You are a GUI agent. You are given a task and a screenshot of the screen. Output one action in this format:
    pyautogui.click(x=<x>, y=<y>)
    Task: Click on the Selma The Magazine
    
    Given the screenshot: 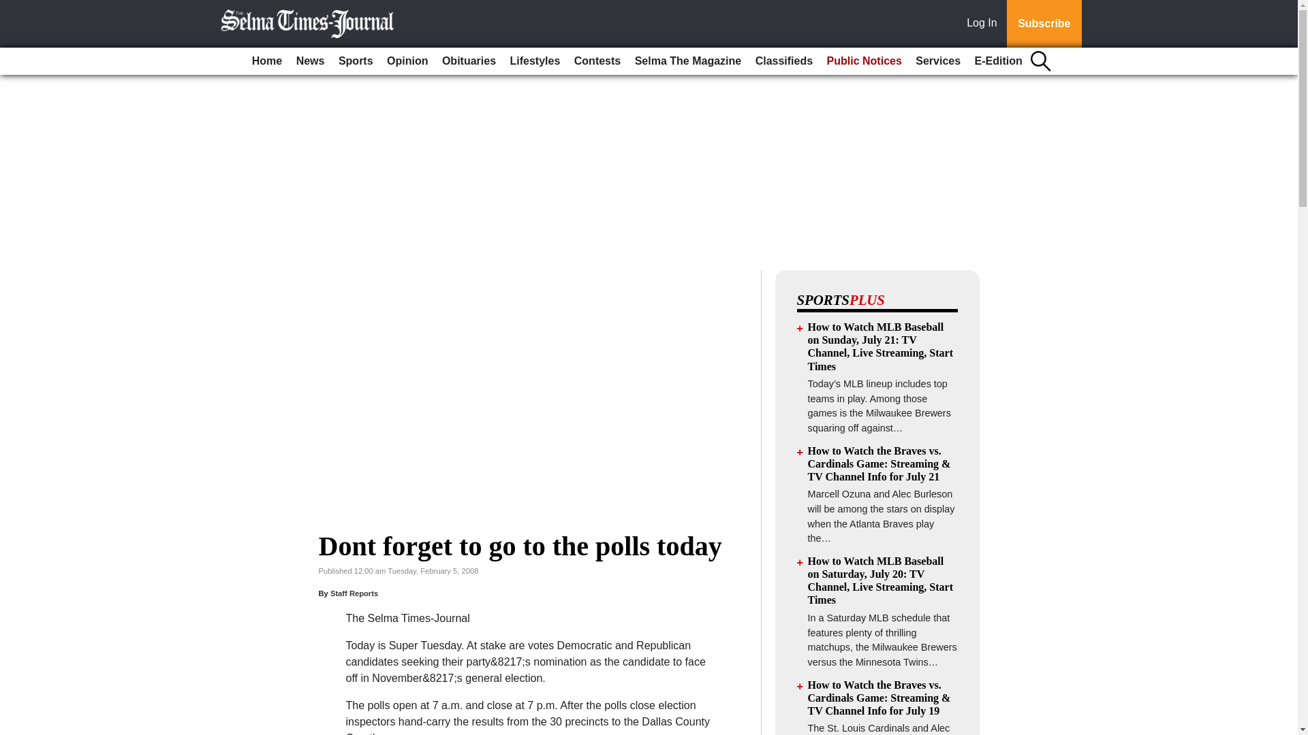 What is the action you would take?
    pyautogui.click(x=688, y=61)
    